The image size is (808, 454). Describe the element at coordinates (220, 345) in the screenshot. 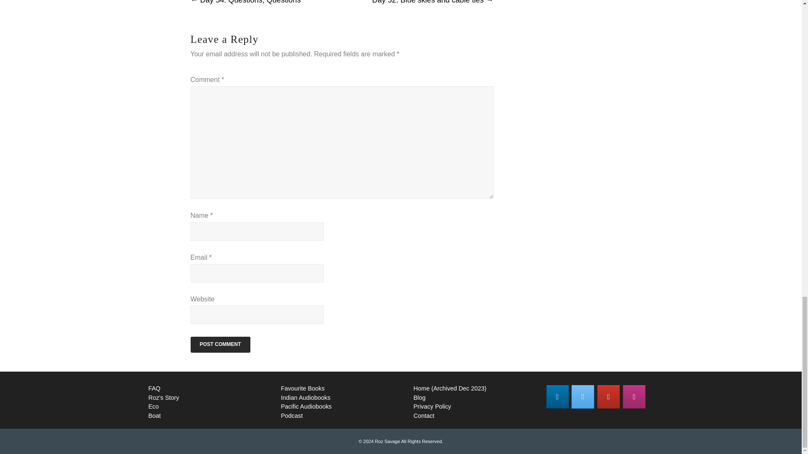

I see `Post Comment` at that location.